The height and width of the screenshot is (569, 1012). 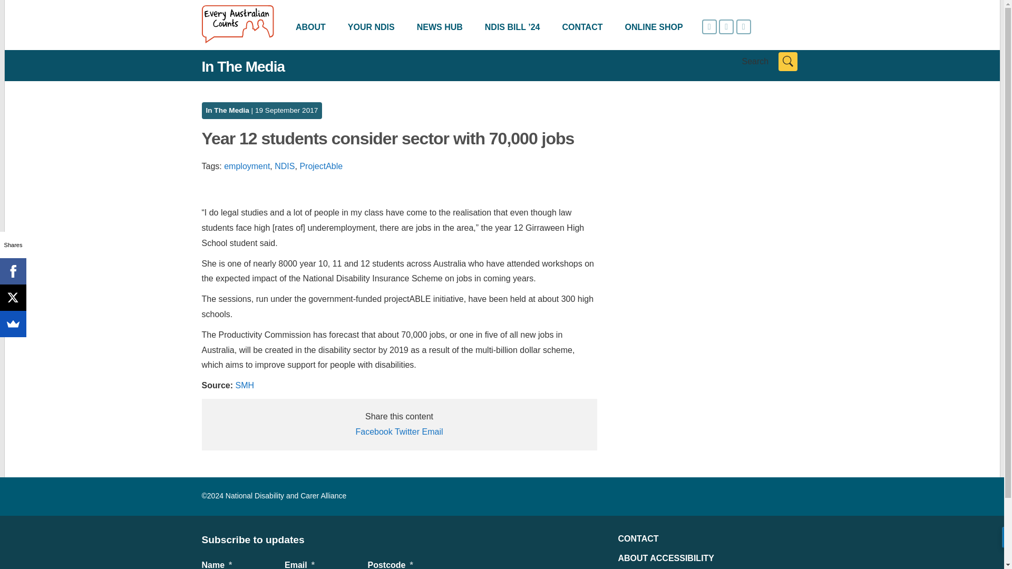 I want to click on Share via Twitter, so click(x=407, y=432).